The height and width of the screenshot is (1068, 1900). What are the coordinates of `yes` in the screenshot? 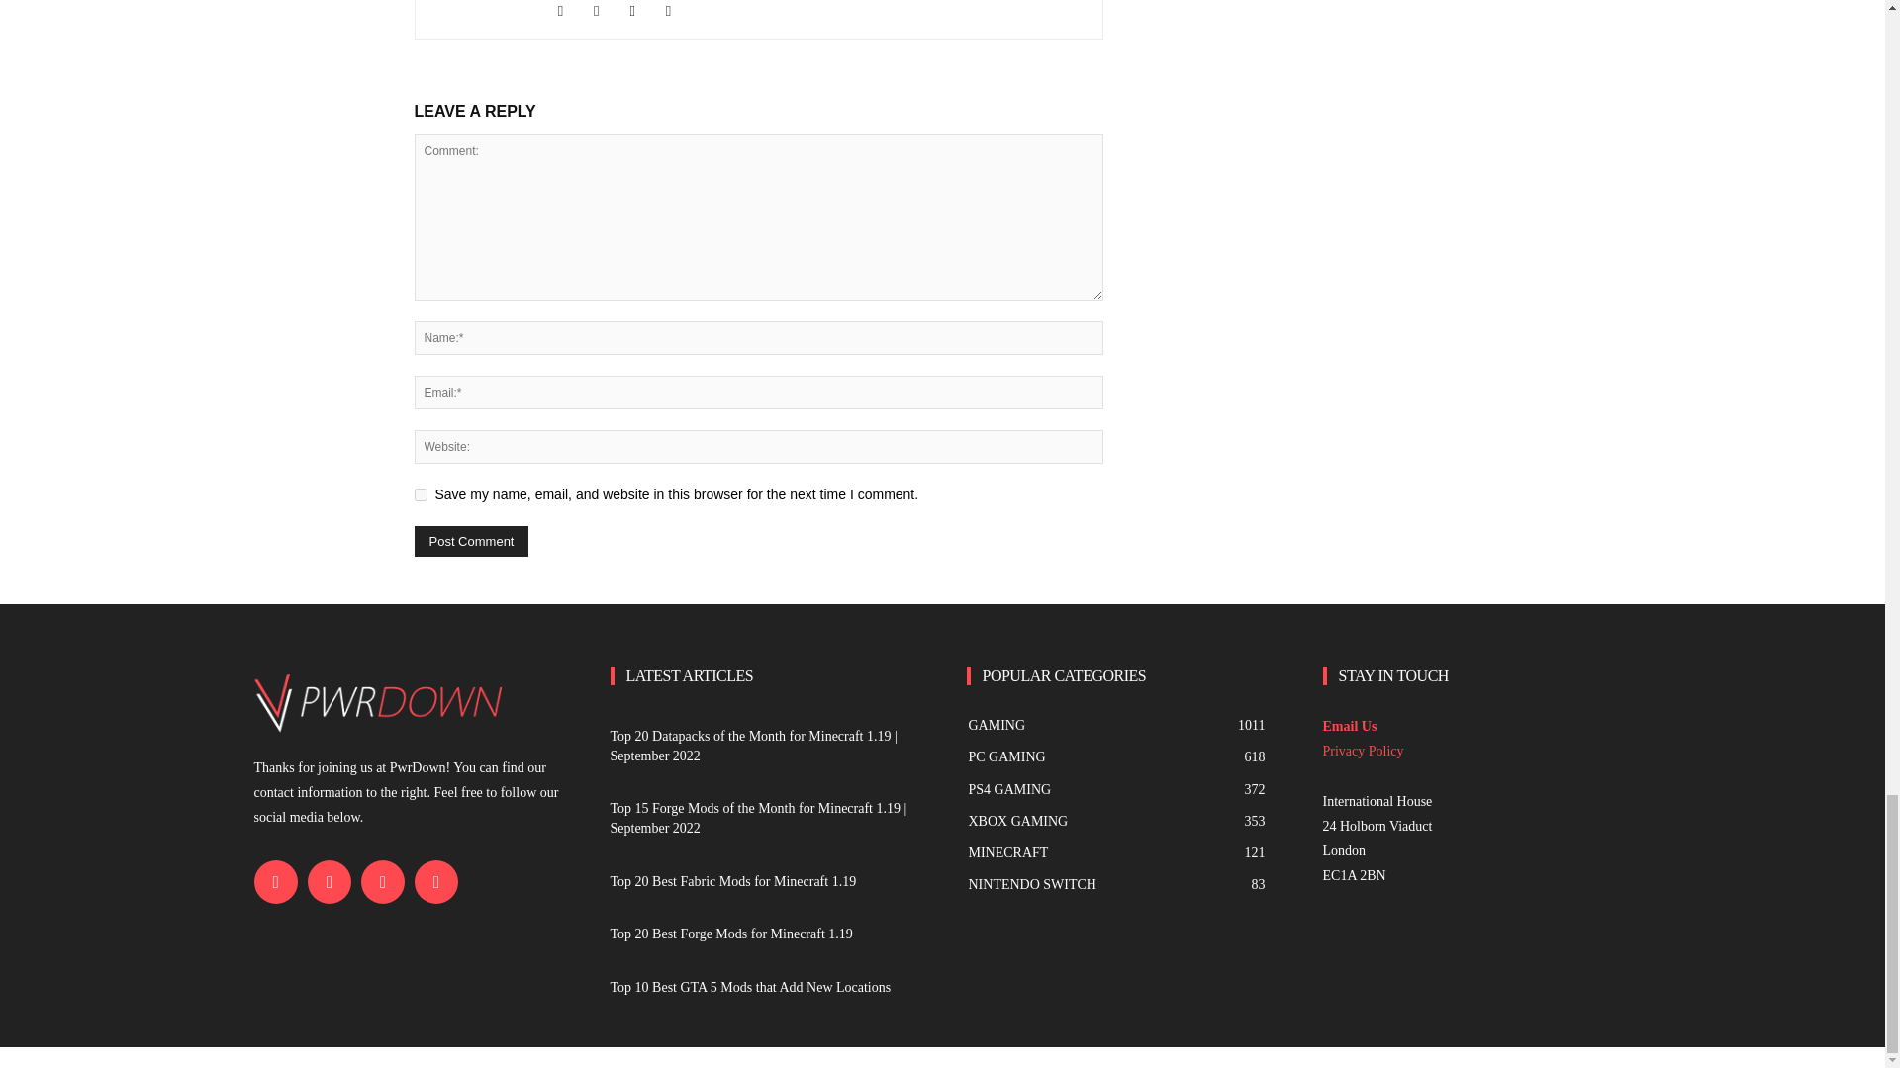 It's located at (420, 494).